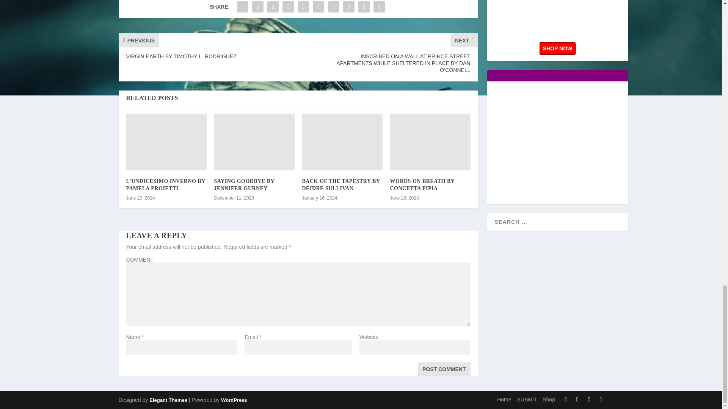 The image size is (728, 409). Describe the element at coordinates (444, 369) in the screenshot. I see `Post Comment` at that location.